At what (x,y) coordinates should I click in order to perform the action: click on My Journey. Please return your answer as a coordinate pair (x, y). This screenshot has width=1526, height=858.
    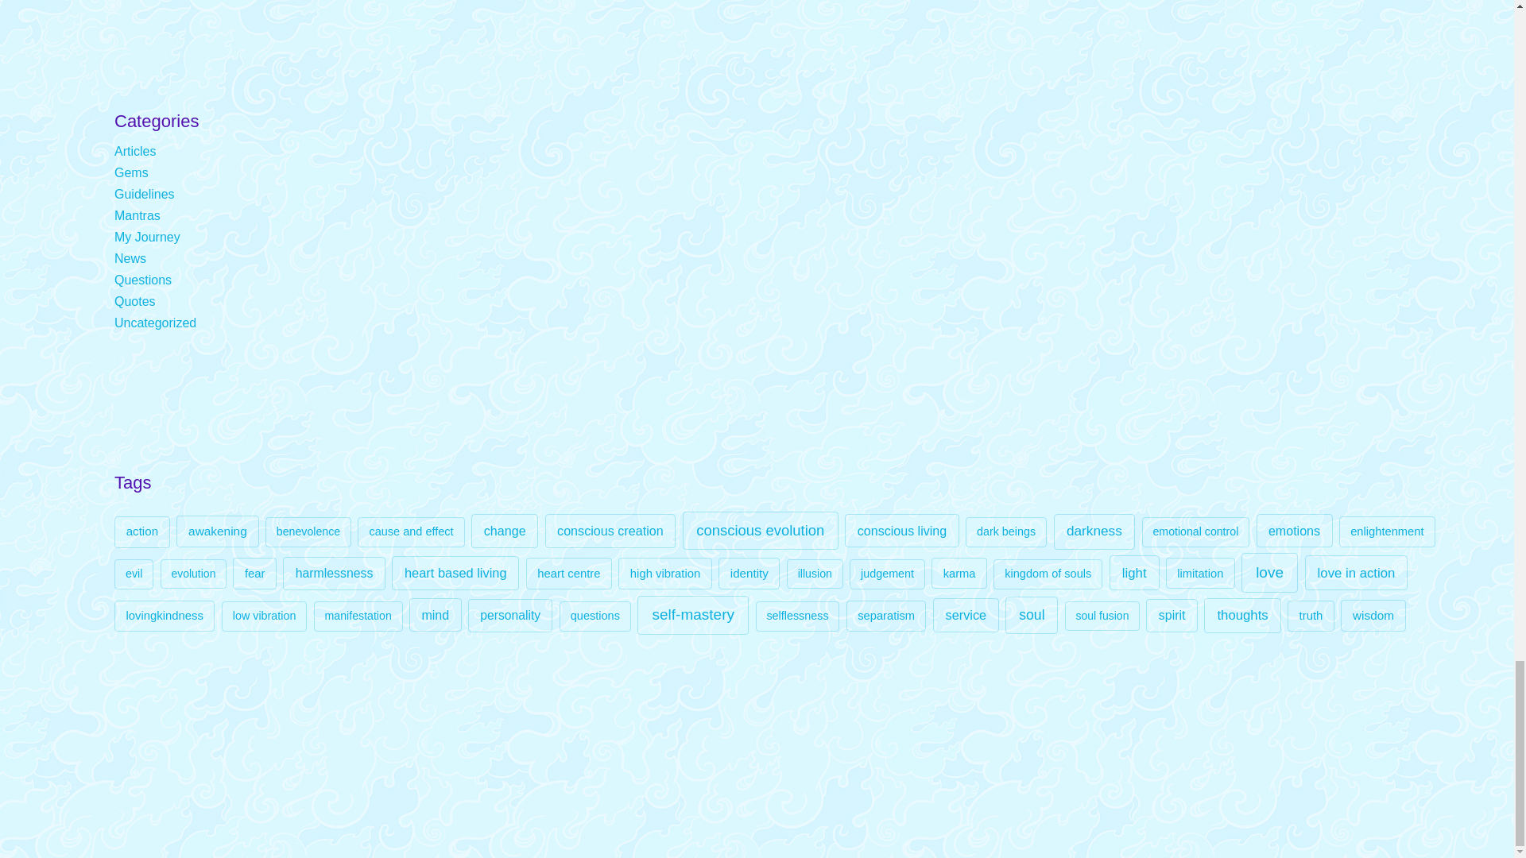
    Looking at the image, I should click on (147, 237).